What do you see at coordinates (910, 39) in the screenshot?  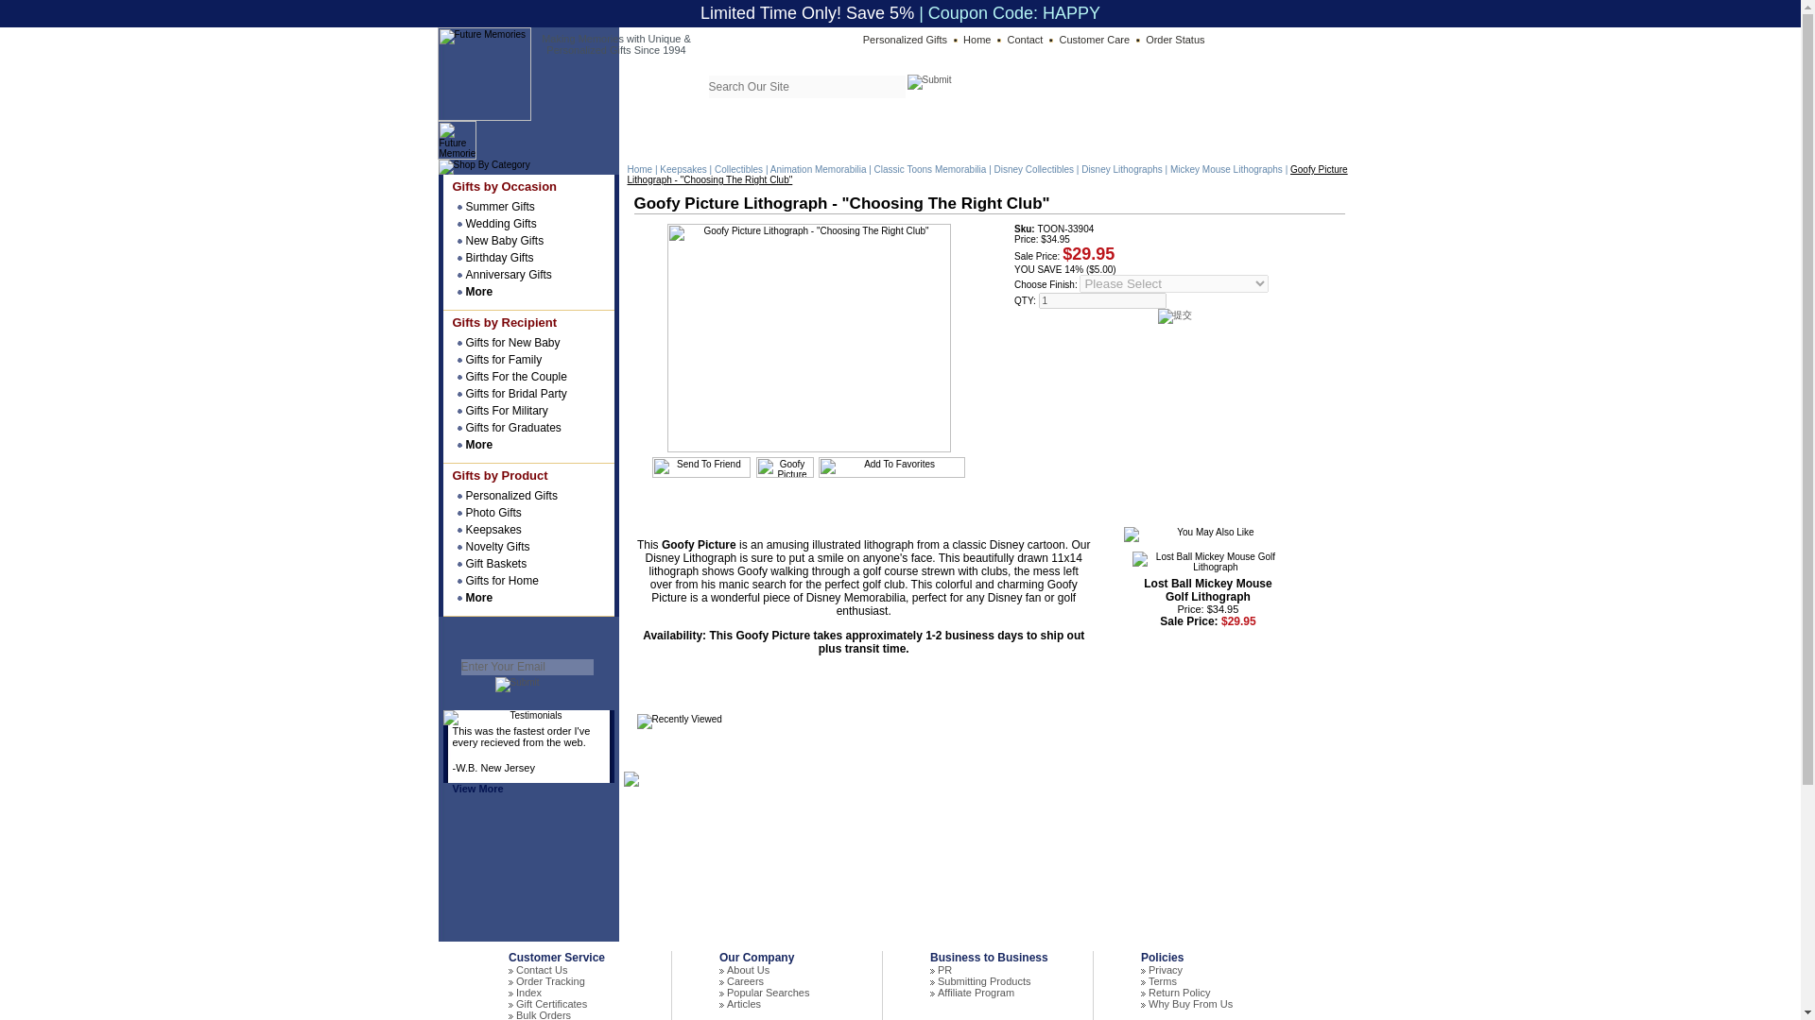 I see `Personalized Gifts` at bounding box center [910, 39].